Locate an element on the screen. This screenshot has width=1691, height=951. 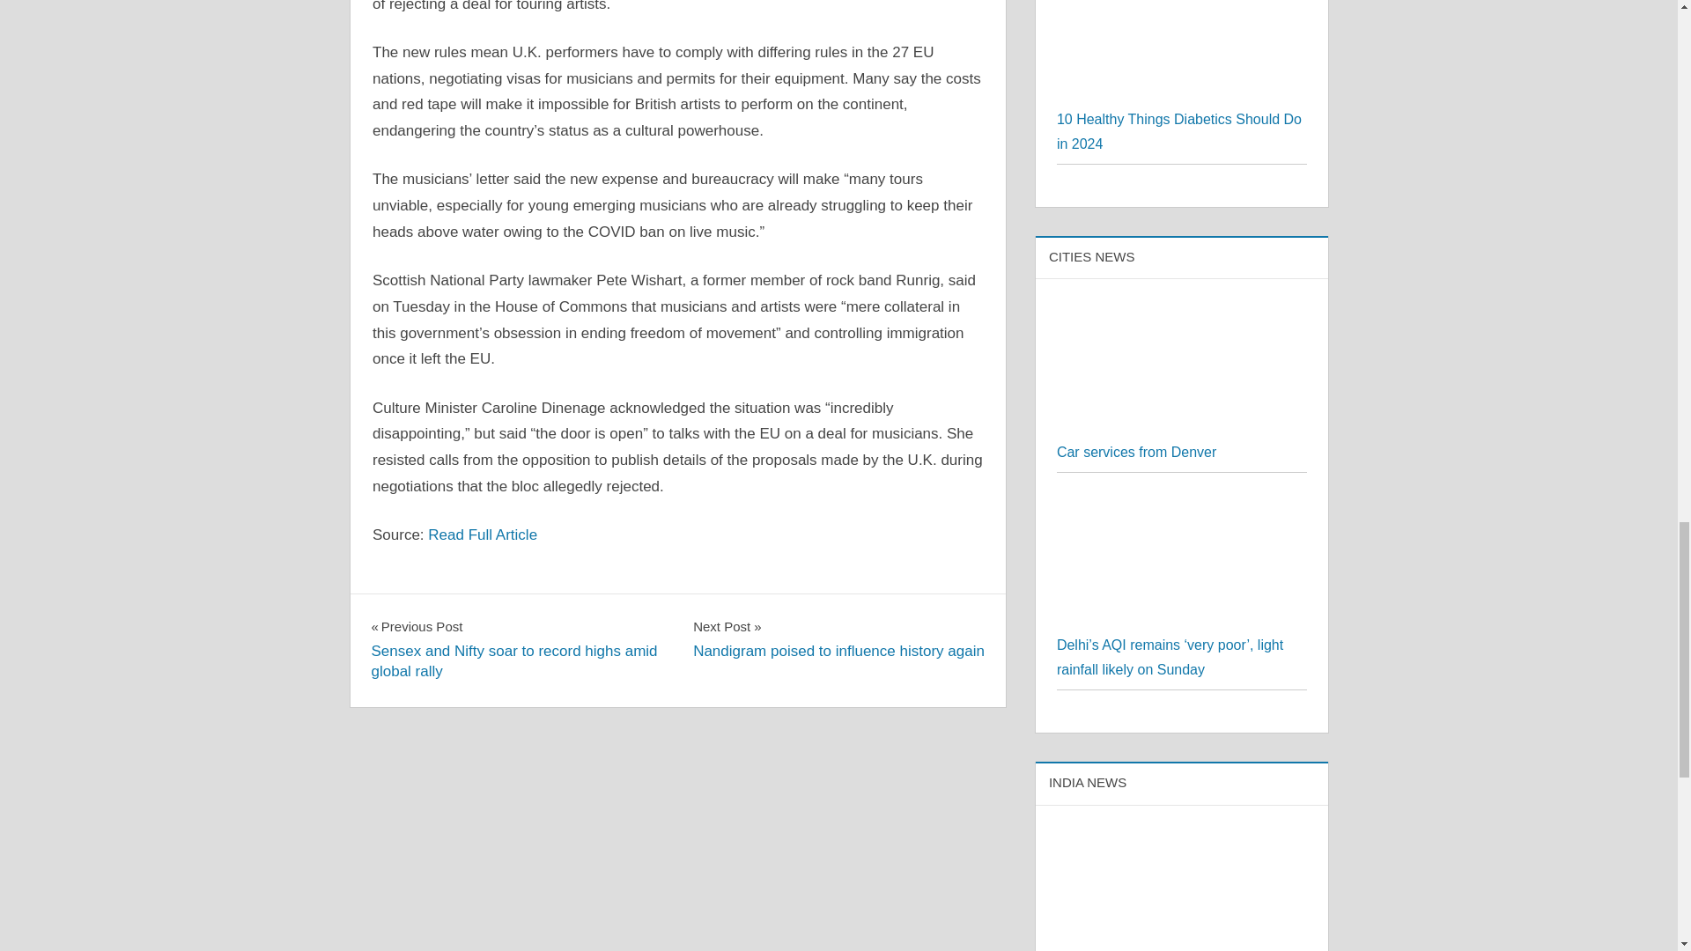
Car services from Denver is located at coordinates (483, 534).